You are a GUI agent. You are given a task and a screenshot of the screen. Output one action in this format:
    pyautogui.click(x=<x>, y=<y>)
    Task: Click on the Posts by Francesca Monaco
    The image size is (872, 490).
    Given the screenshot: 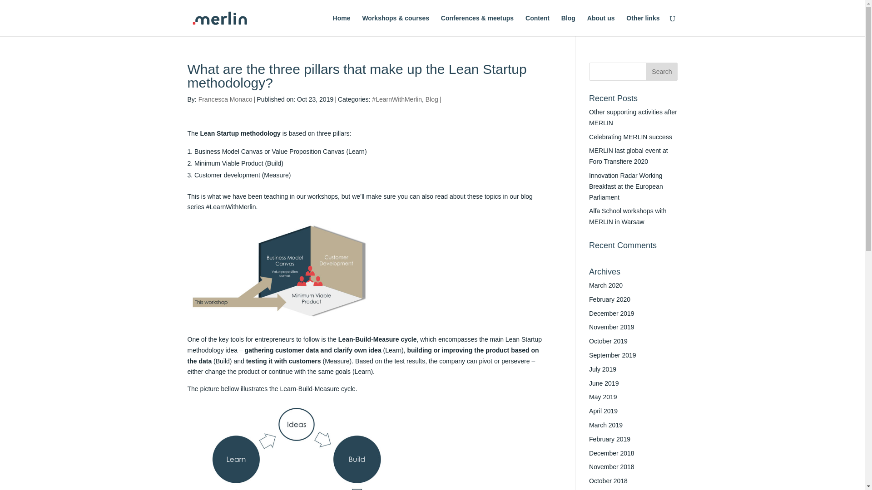 What is the action you would take?
    pyautogui.click(x=225, y=99)
    